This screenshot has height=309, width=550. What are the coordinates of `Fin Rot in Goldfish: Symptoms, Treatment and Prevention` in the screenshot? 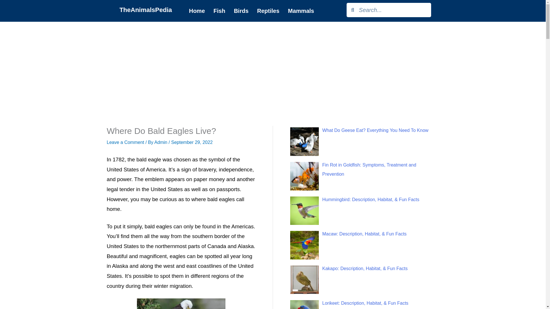 It's located at (369, 169).